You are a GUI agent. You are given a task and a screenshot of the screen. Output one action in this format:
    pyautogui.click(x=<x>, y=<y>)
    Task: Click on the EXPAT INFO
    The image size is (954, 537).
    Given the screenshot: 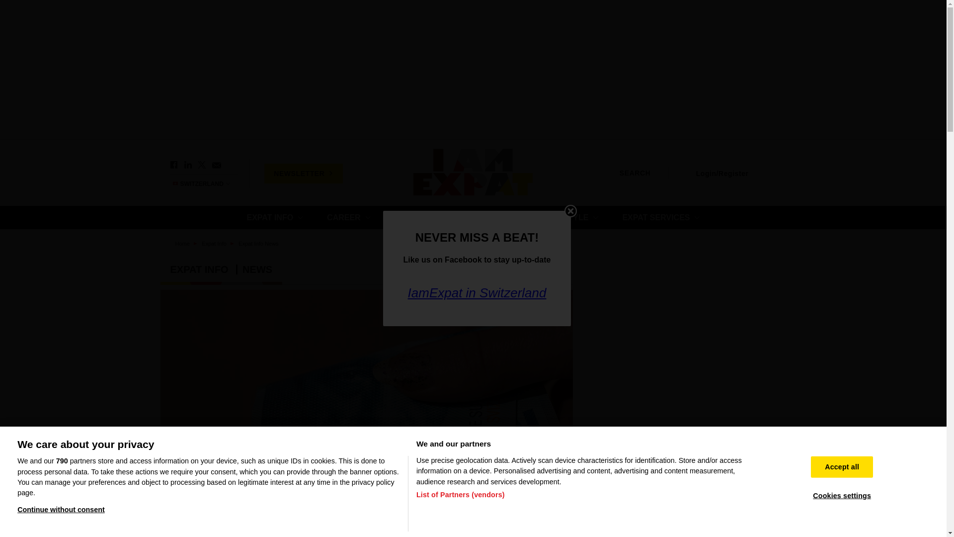 What is the action you would take?
    pyautogui.click(x=275, y=217)
    